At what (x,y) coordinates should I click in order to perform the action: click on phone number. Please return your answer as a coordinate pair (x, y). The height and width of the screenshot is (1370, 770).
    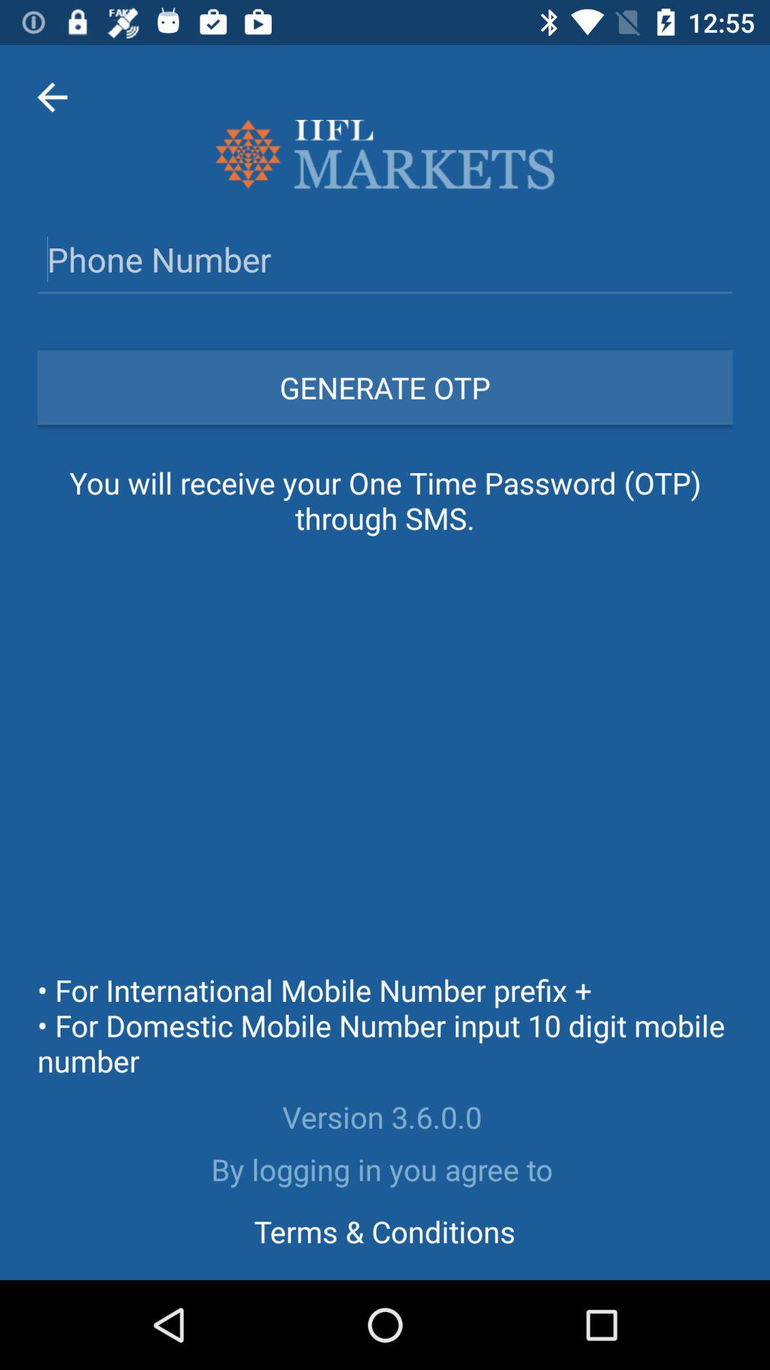
    Looking at the image, I should click on (385, 259).